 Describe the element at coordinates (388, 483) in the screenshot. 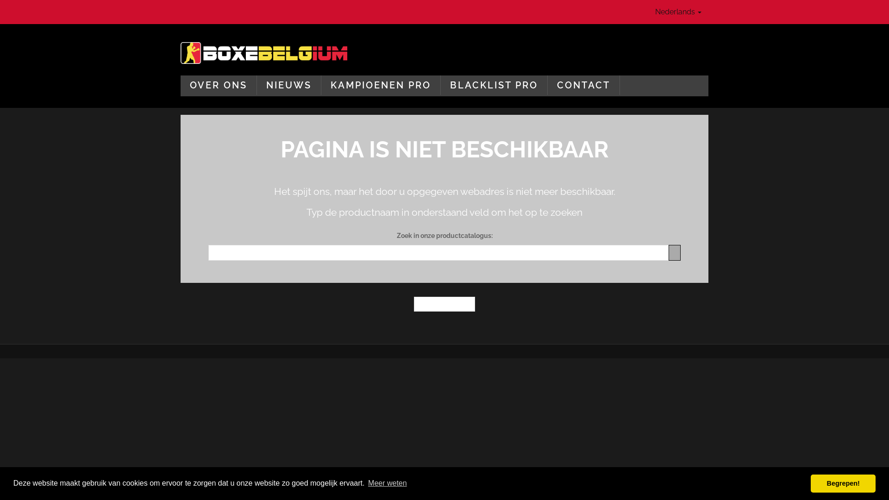

I see `Meer weten` at that location.